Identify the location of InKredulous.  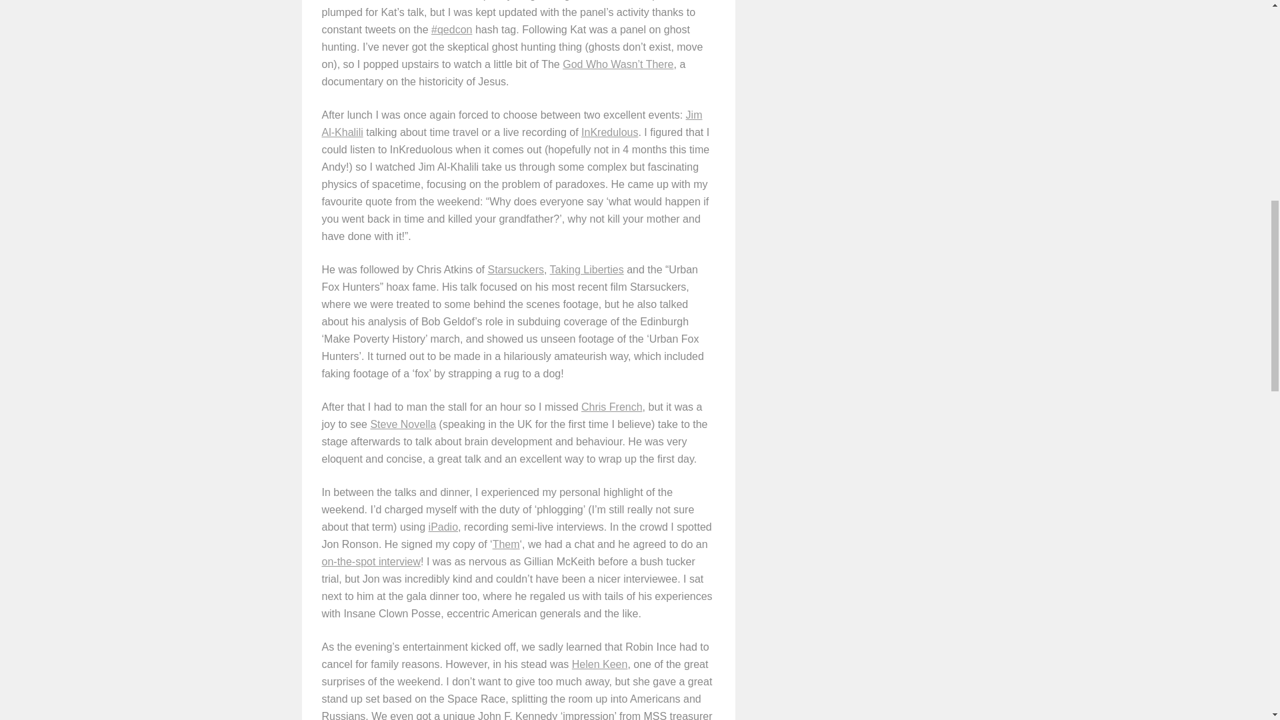
(609, 132).